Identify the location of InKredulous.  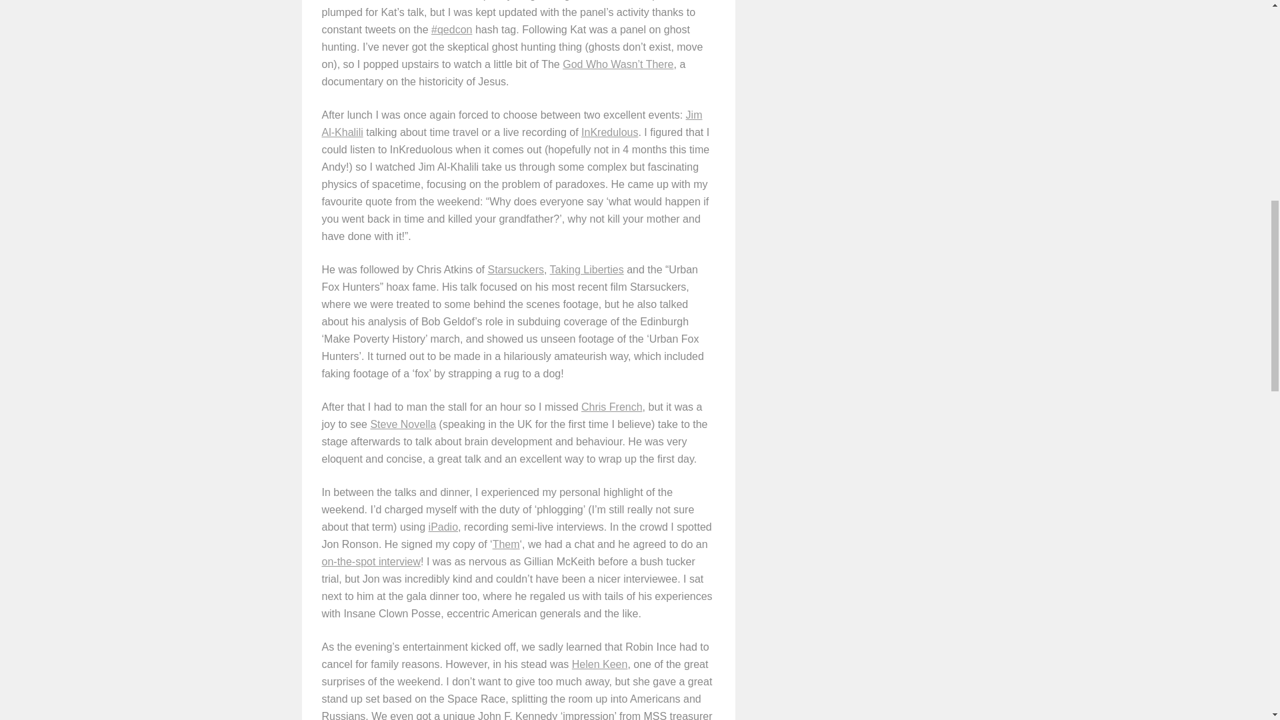
(609, 132).